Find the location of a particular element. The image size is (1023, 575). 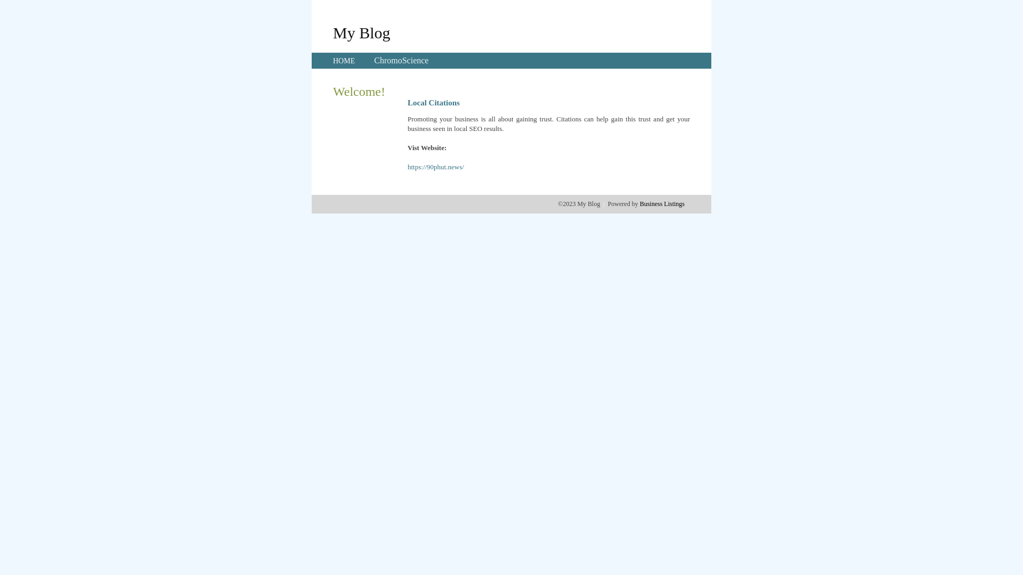

Business Listings is located at coordinates (662, 204).